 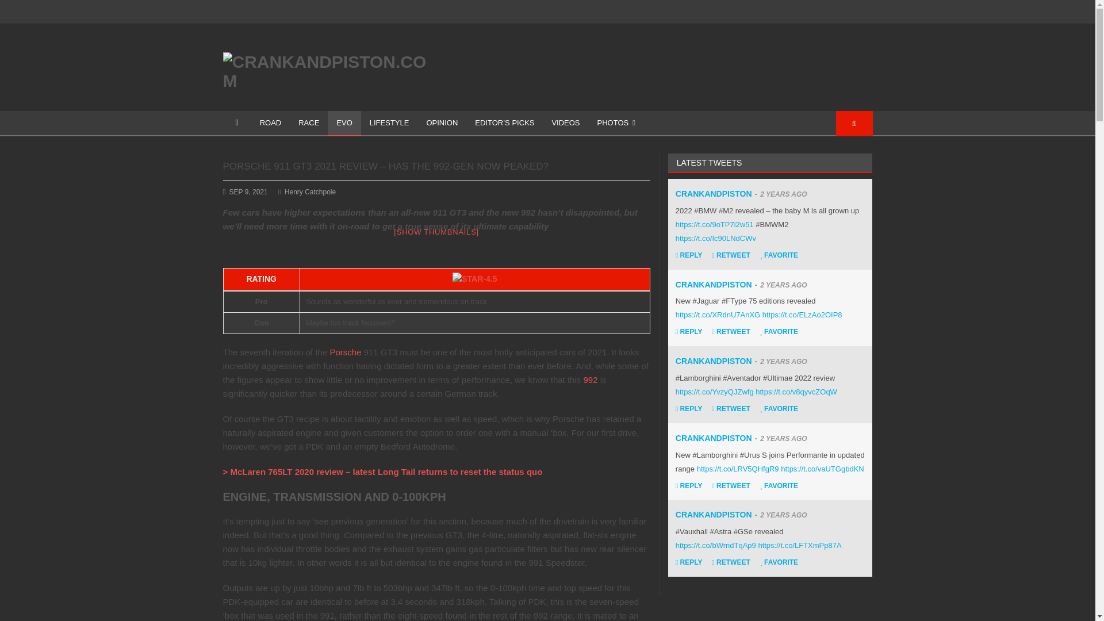 I want to click on LIFESTYLE, so click(x=389, y=123).